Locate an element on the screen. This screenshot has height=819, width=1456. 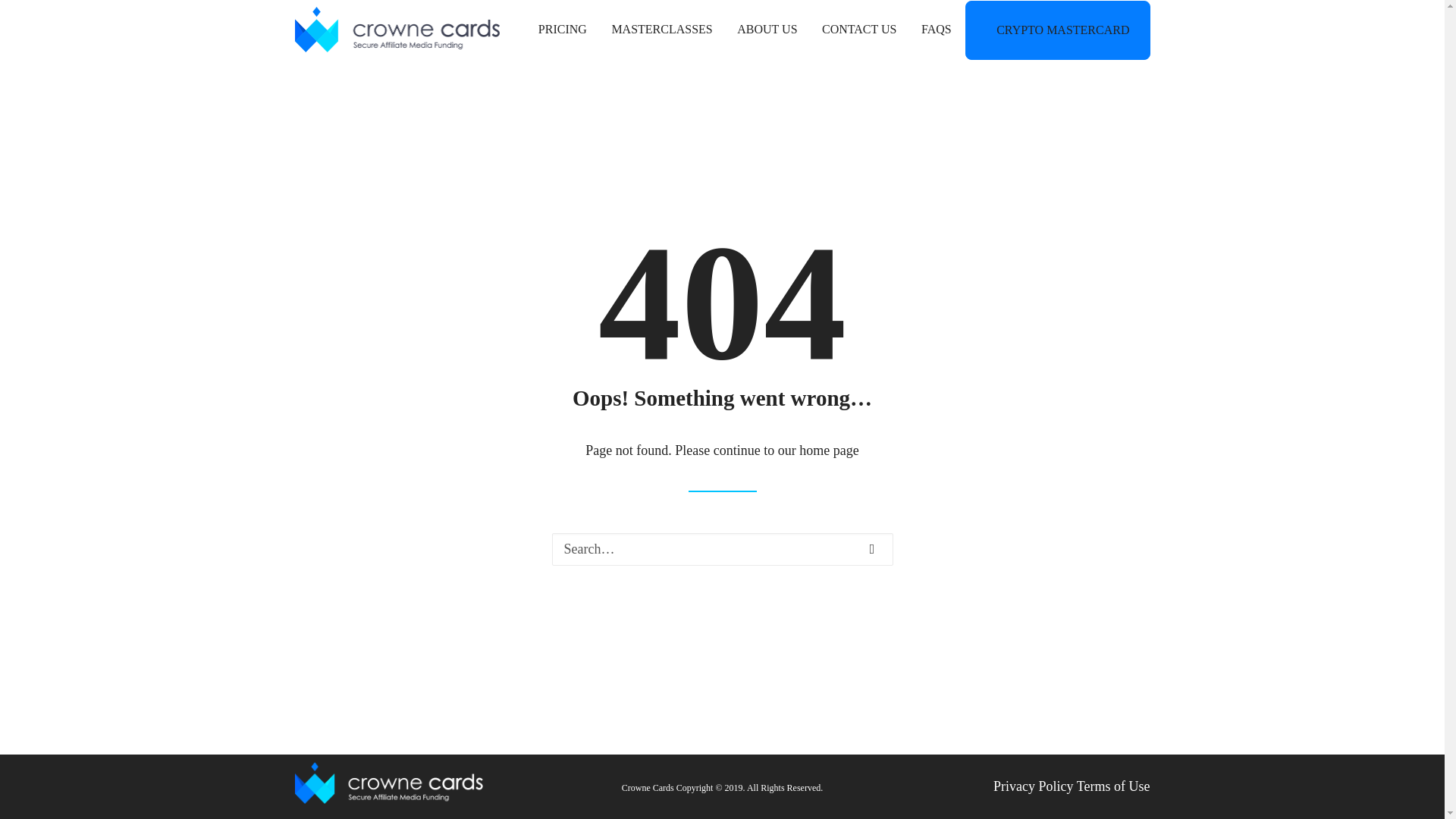
CRYPTO MASTERCARD is located at coordinates (1057, 30).